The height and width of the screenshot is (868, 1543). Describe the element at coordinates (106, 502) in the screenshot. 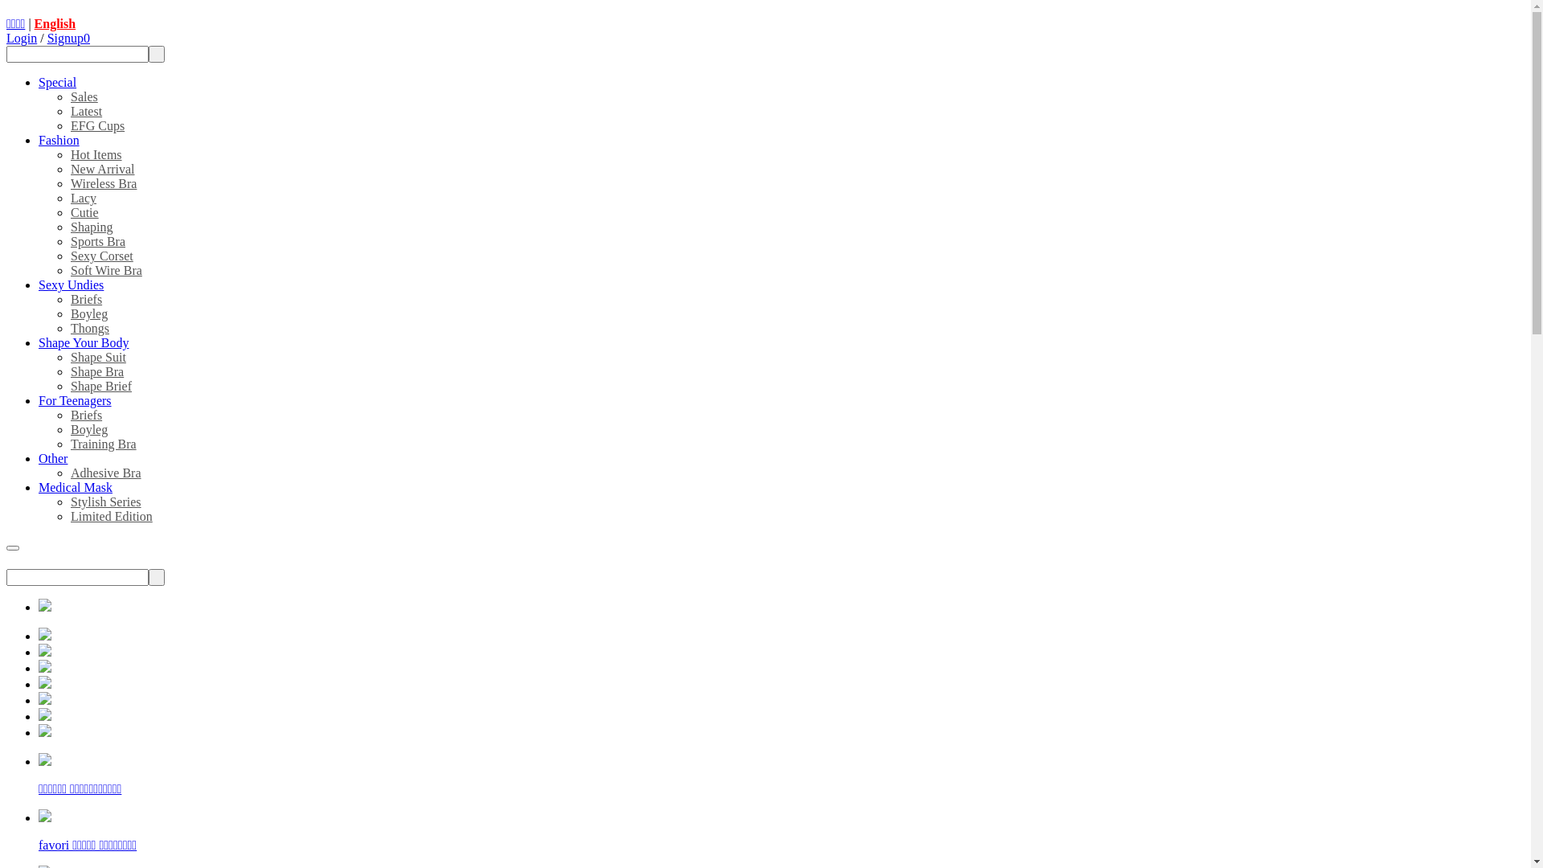

I see `Stylish Series` at that location.